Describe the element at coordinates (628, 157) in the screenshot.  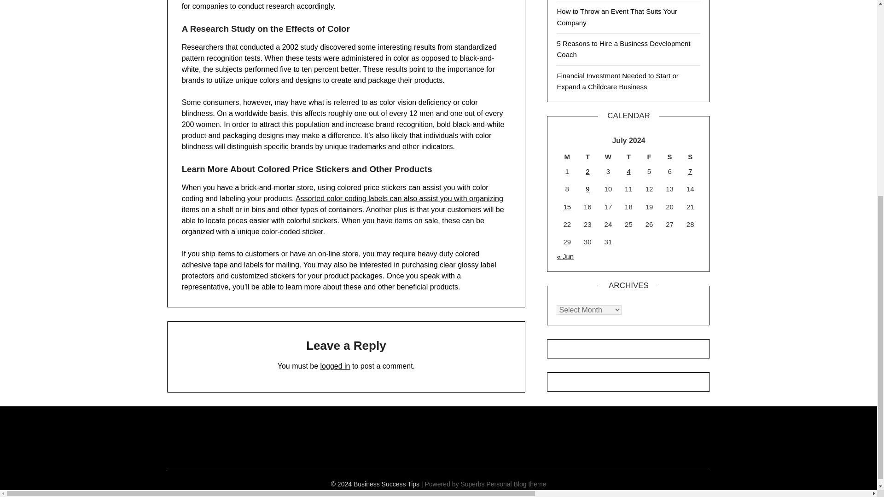
I see `Thursday` at that location.